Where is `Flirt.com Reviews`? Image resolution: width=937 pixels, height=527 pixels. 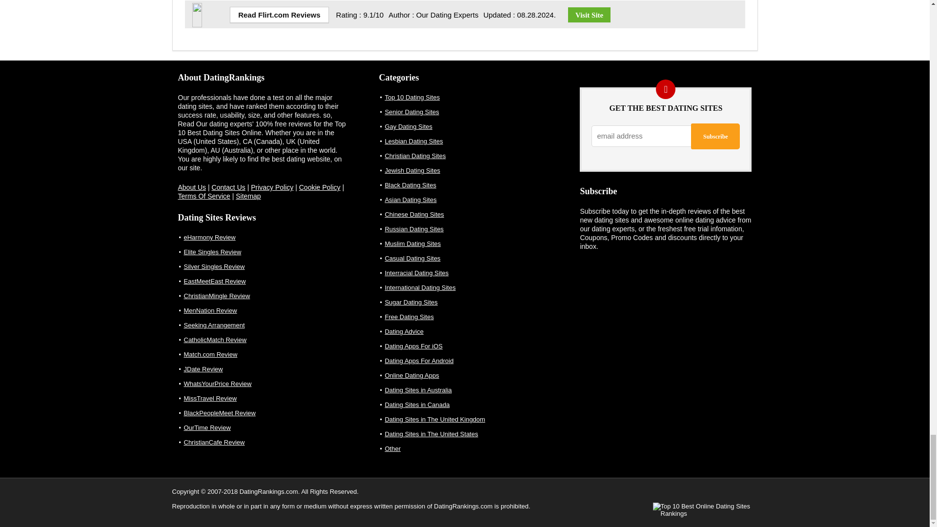 Flirt.com Reviews is located at coordinates (209, 7).